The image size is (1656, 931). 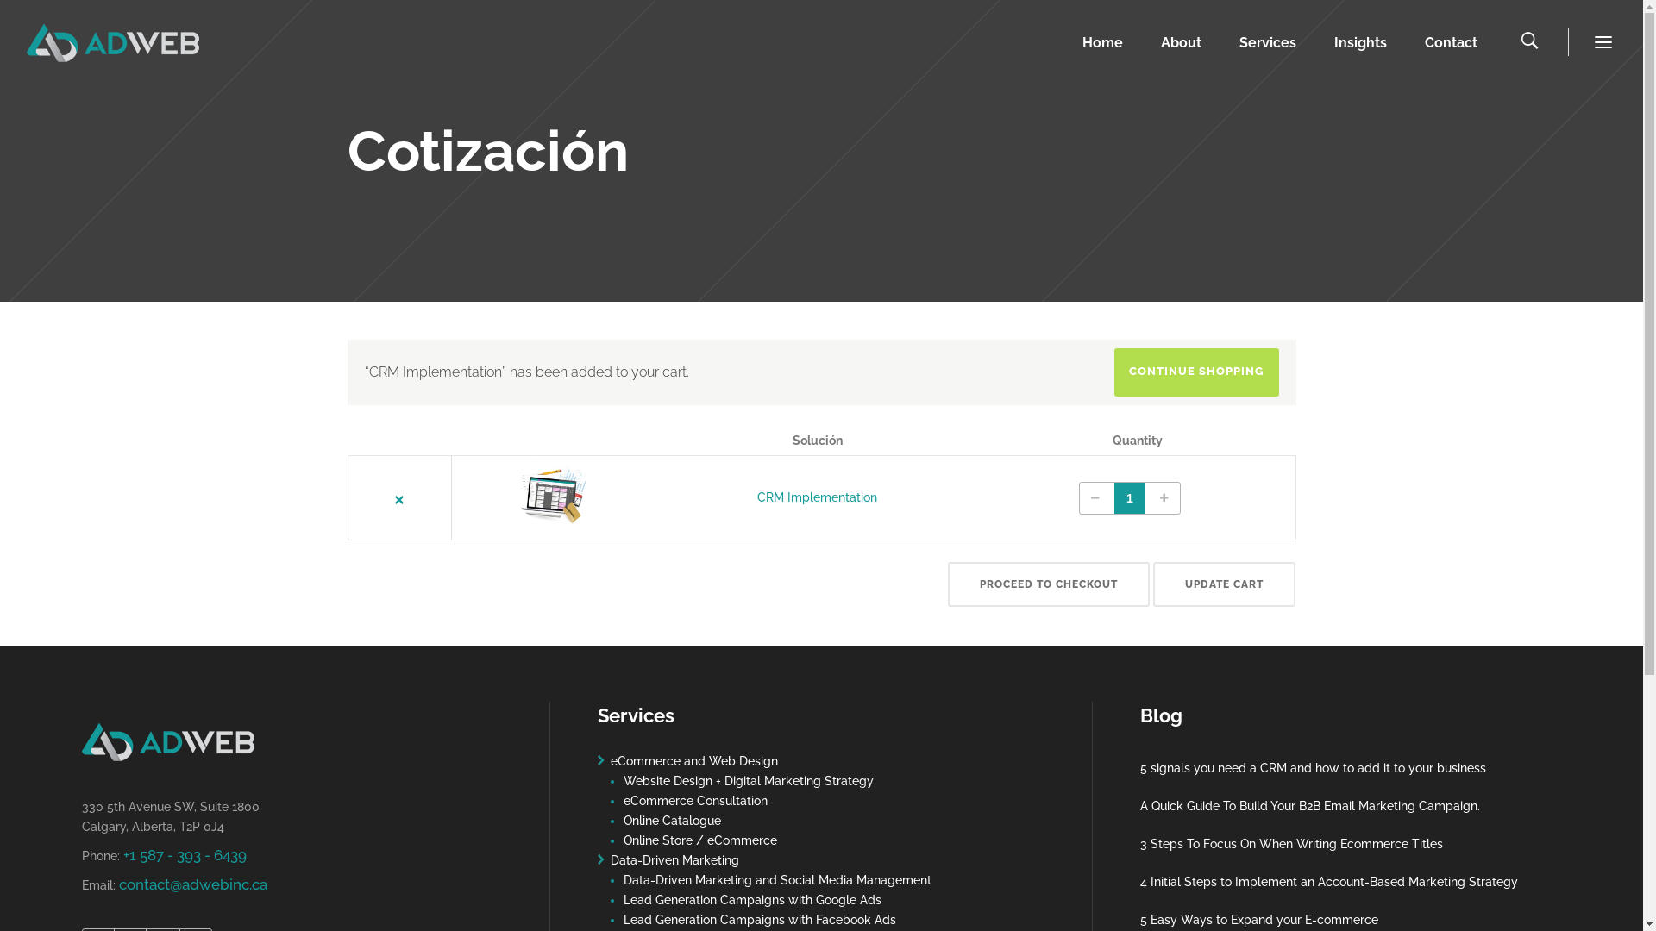 I want to click on Data-Driven Marketing, so click(x=674, y=860).